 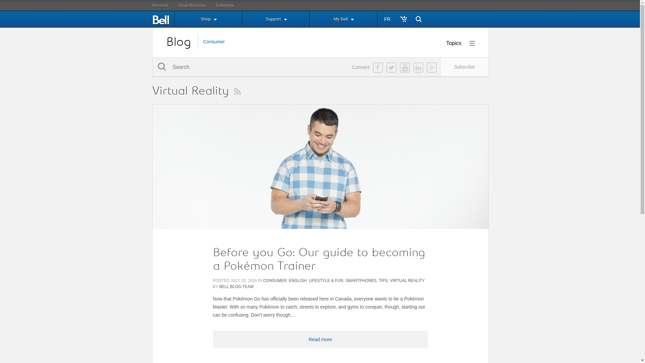 I want to click on Enterprise, so click(x=225, y=5).